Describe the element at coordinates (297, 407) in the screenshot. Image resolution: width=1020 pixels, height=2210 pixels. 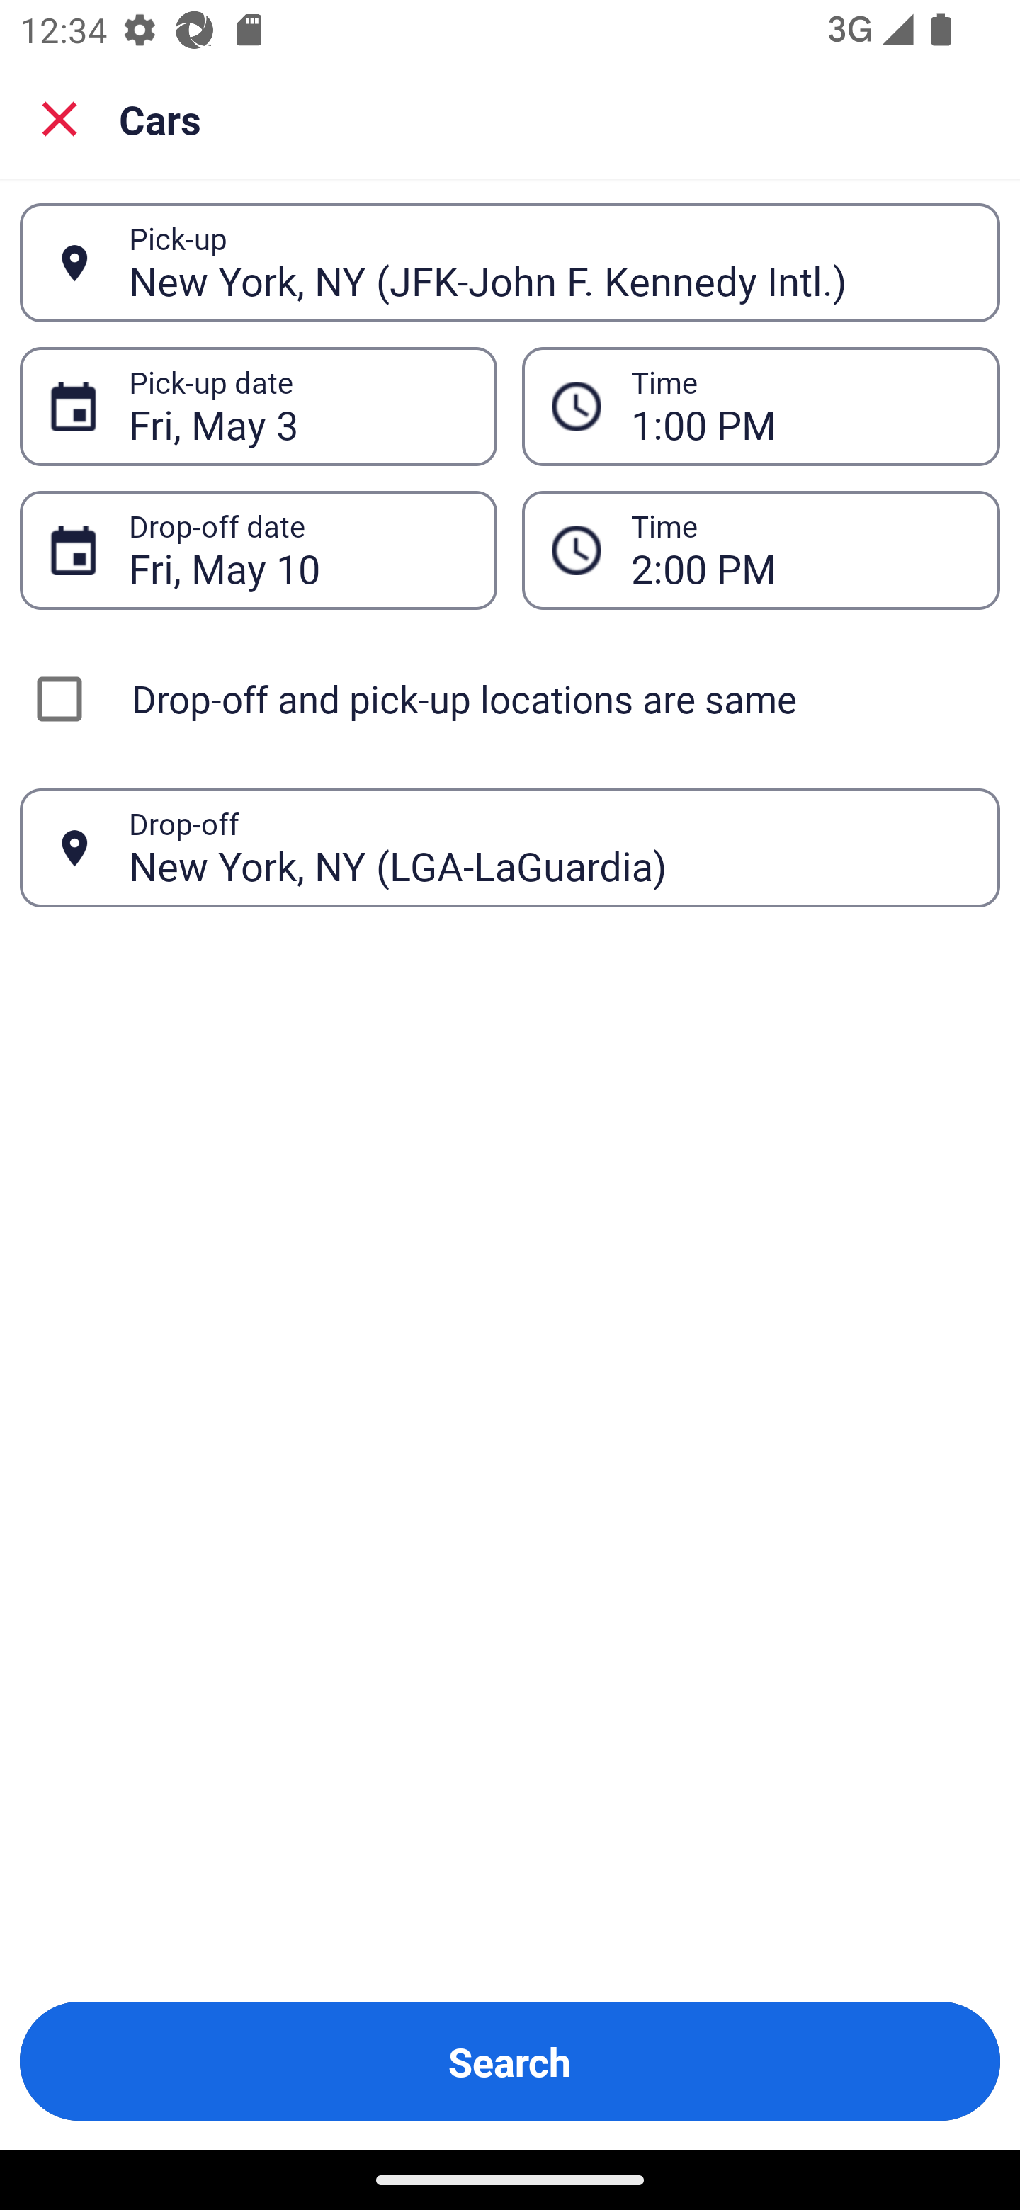
I see `Fri, May 3` at that location.